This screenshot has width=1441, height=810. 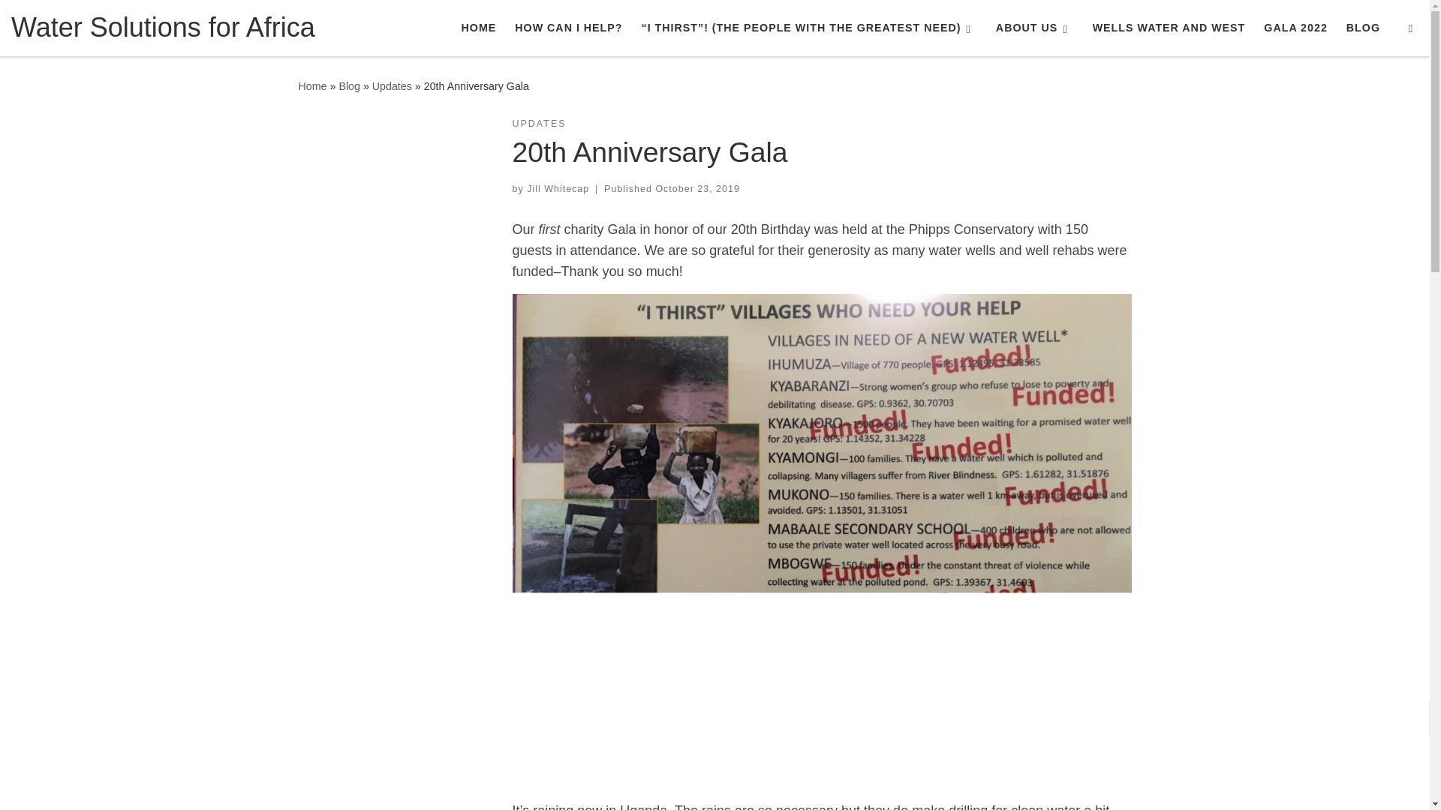 I want to click on View all posts by Jill Whitecap, so click(x=558, y=189).